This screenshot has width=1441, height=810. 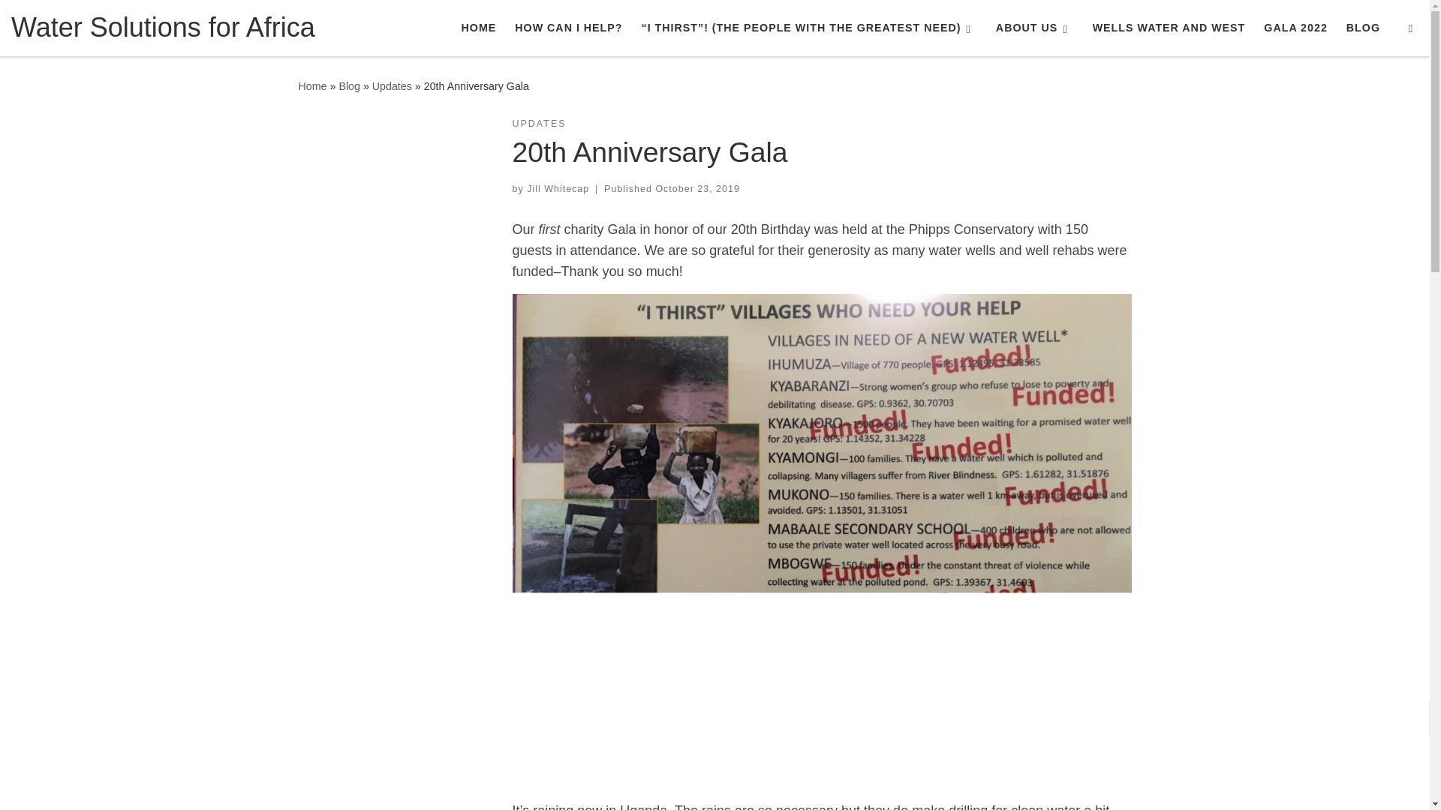 I want to click on View all posts by Jill Whitecap, so click(x=558, y=189).